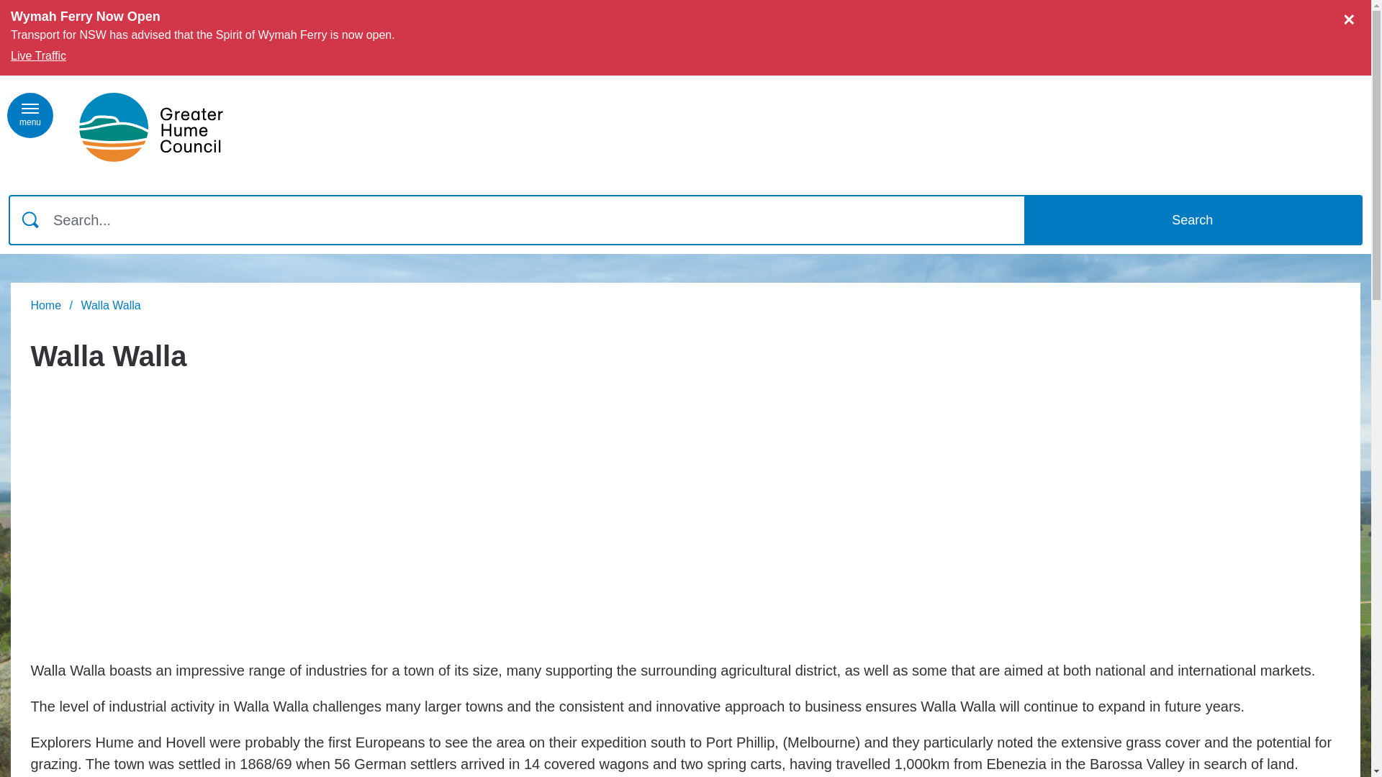 Image resolution: width=1382 pixels, height=777 pixels. I want to click on Home - Towns and Villages of Greater Hume - Logo, so click(151, 127).